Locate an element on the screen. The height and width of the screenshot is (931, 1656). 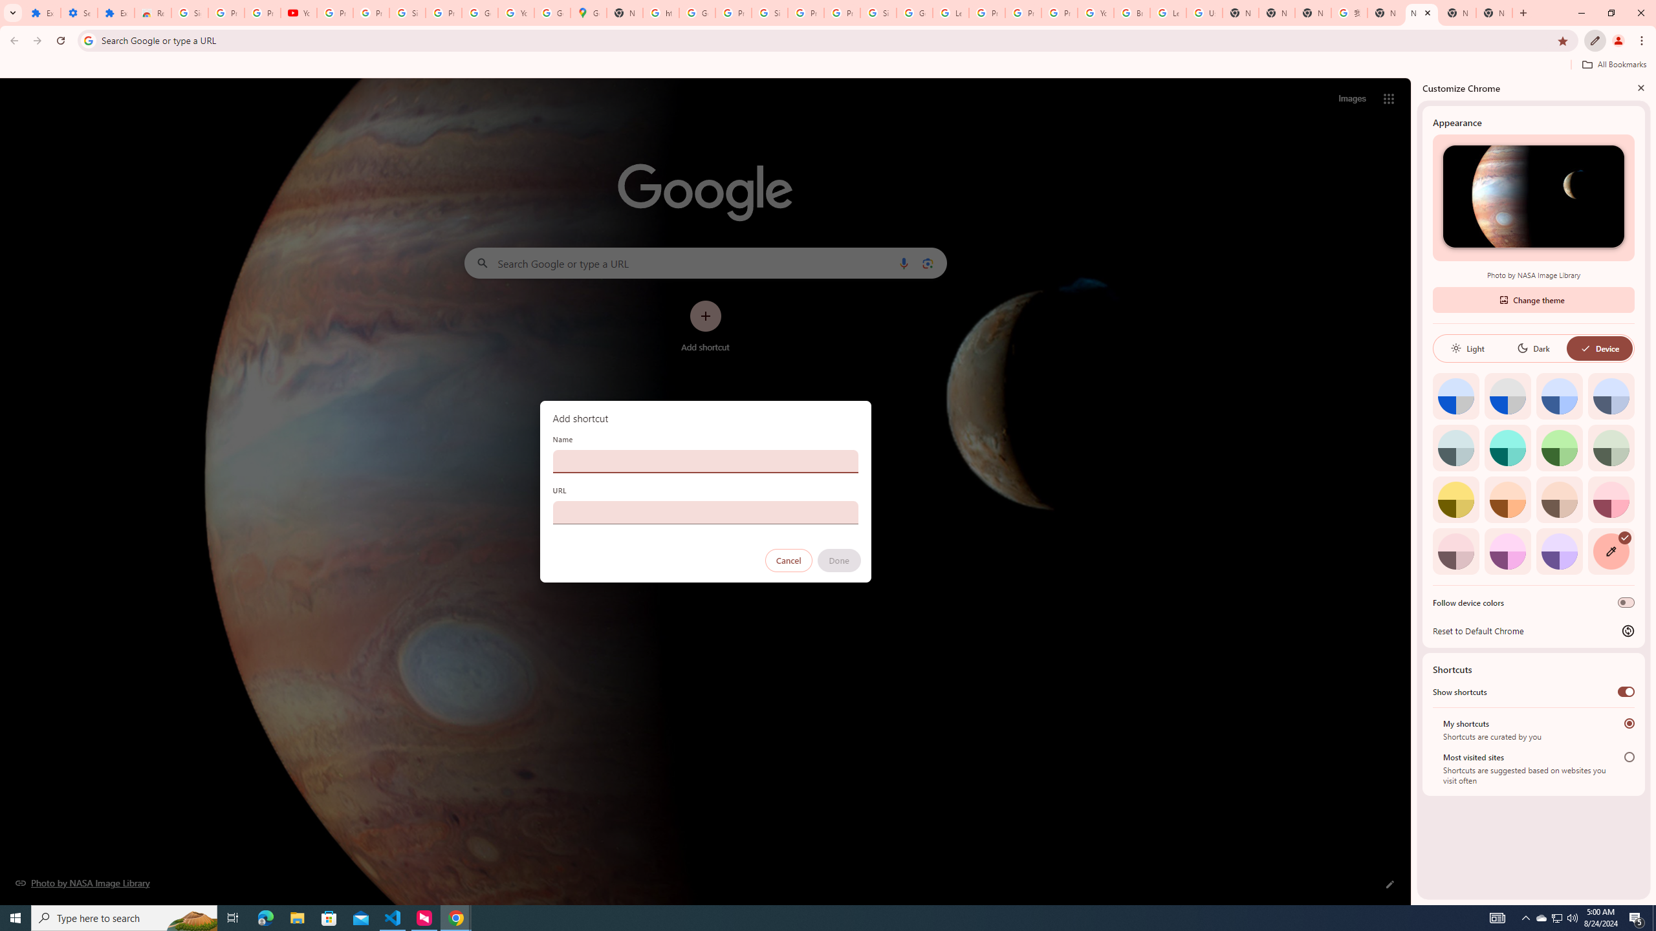
Dark is located at coordinates (1533, 348).